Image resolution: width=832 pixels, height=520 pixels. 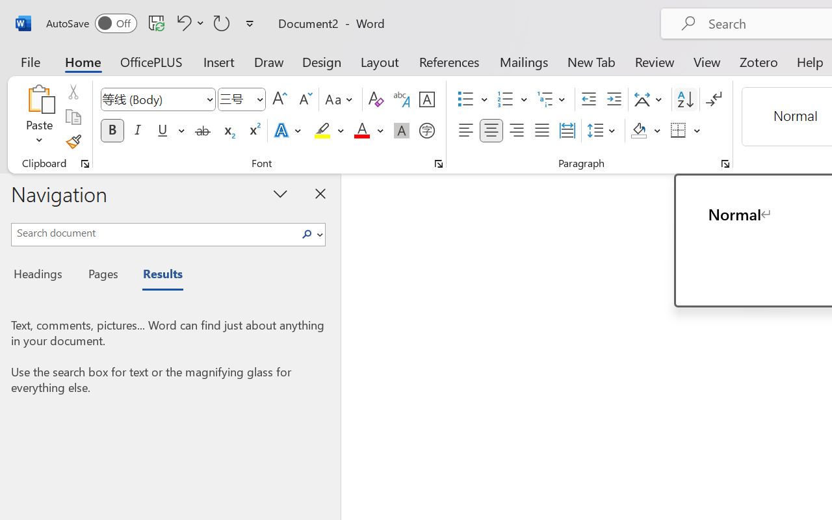 What do you see at coordinates (304, 99) in the screenshot?
I see `Shrink Font` at bounding box center [304, 99].